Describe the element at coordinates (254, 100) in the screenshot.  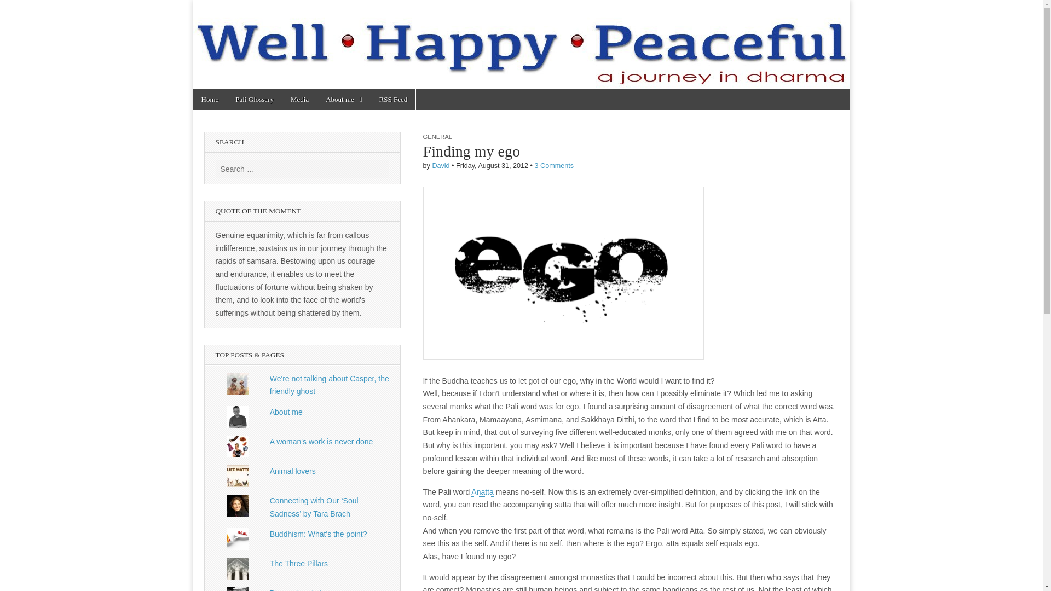
I see `Pali Glossary` at that location.